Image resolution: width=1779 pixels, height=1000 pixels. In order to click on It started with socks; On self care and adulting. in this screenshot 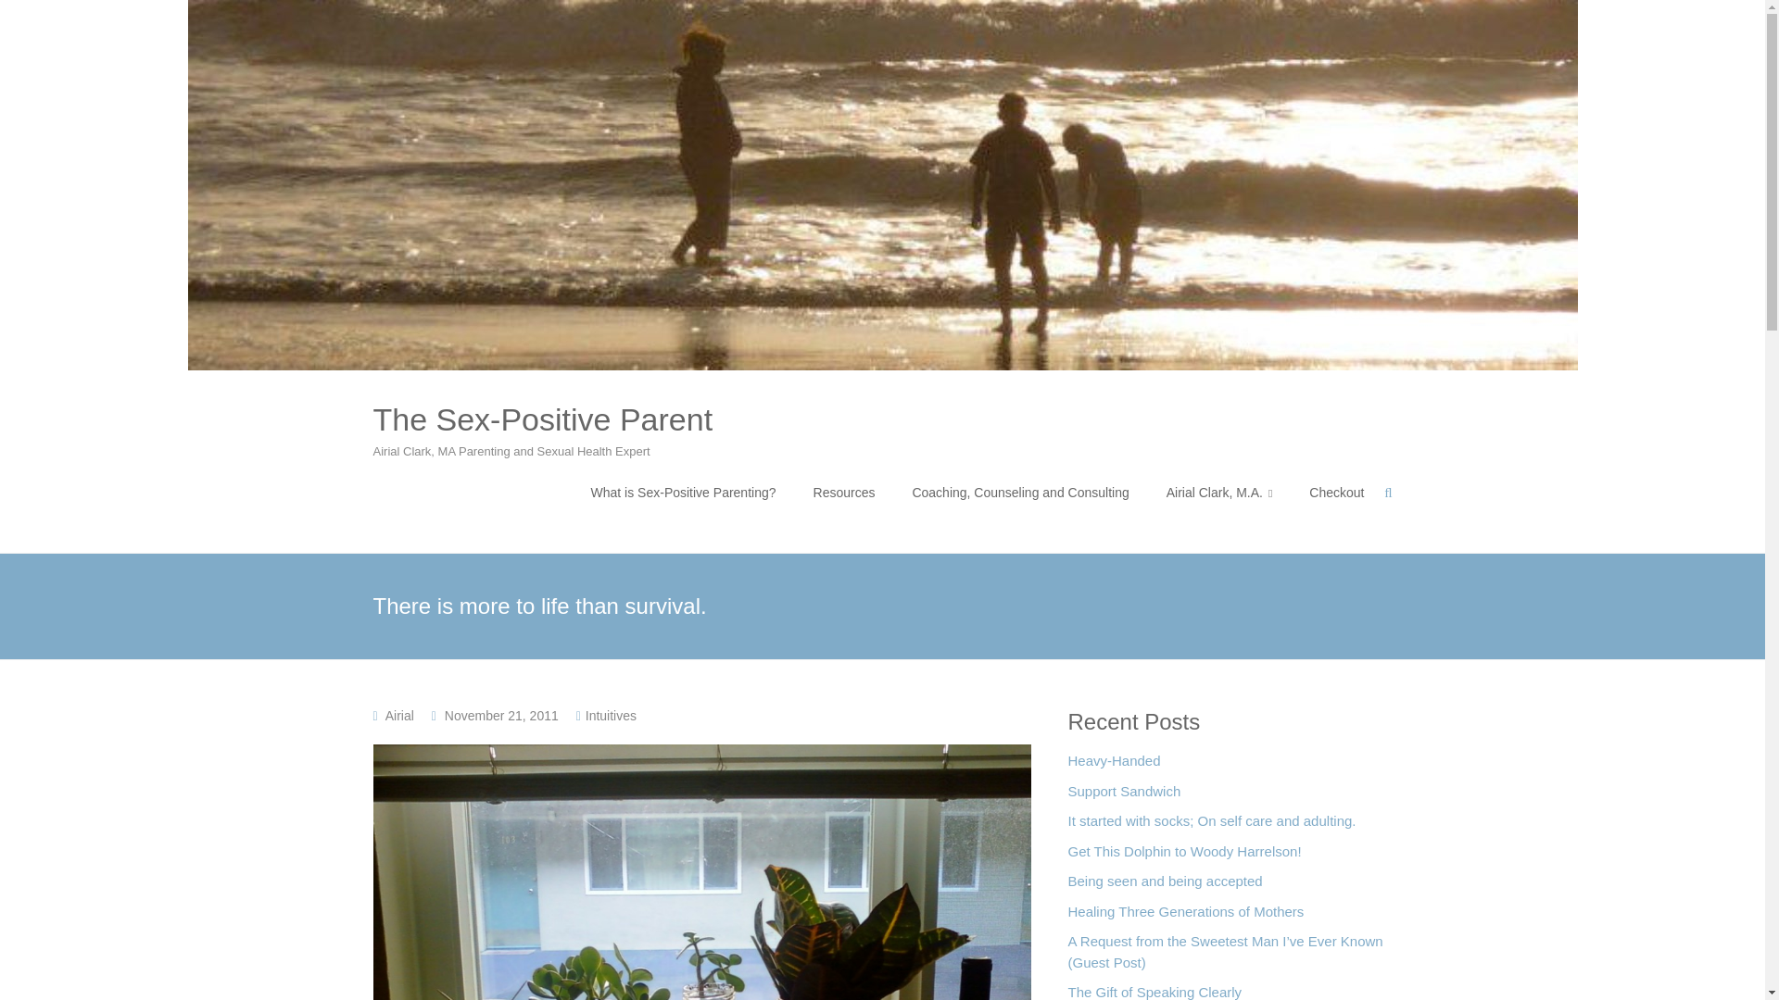, I will do `click(1212, 826)`.